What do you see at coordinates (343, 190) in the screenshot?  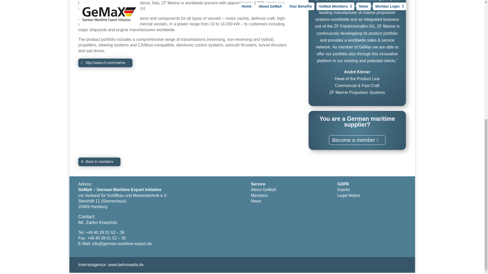 I see `Imprint` at bounding box center [343, 190].